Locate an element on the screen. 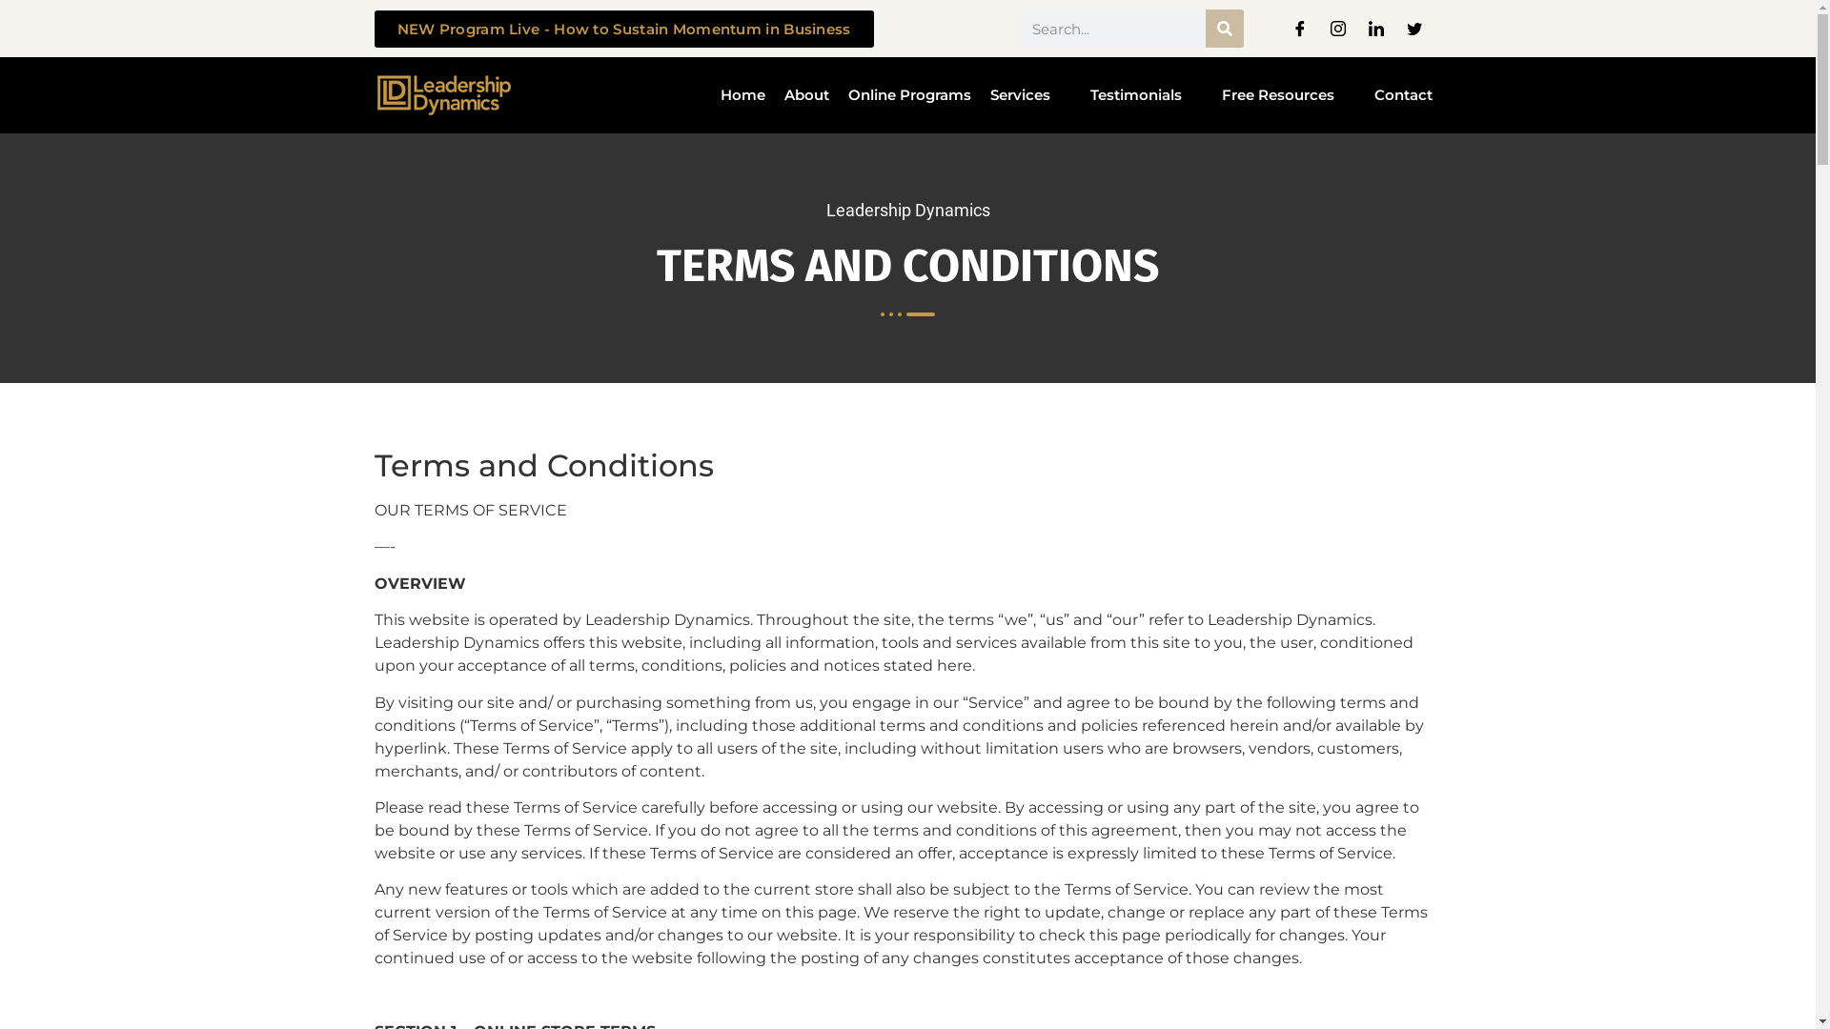 The width and height of the screenshot is (1830, 1029). Testimonials is located at coordinates (1147, 95).